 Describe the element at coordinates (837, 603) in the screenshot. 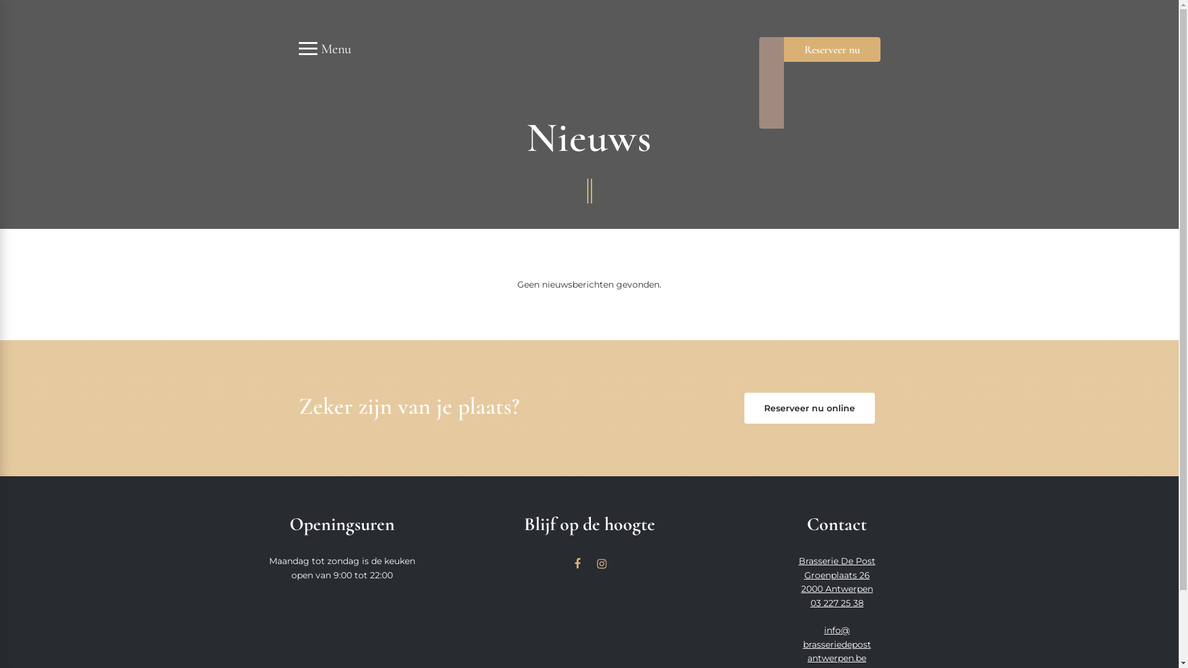

I see `03 227 25 38` at that location.